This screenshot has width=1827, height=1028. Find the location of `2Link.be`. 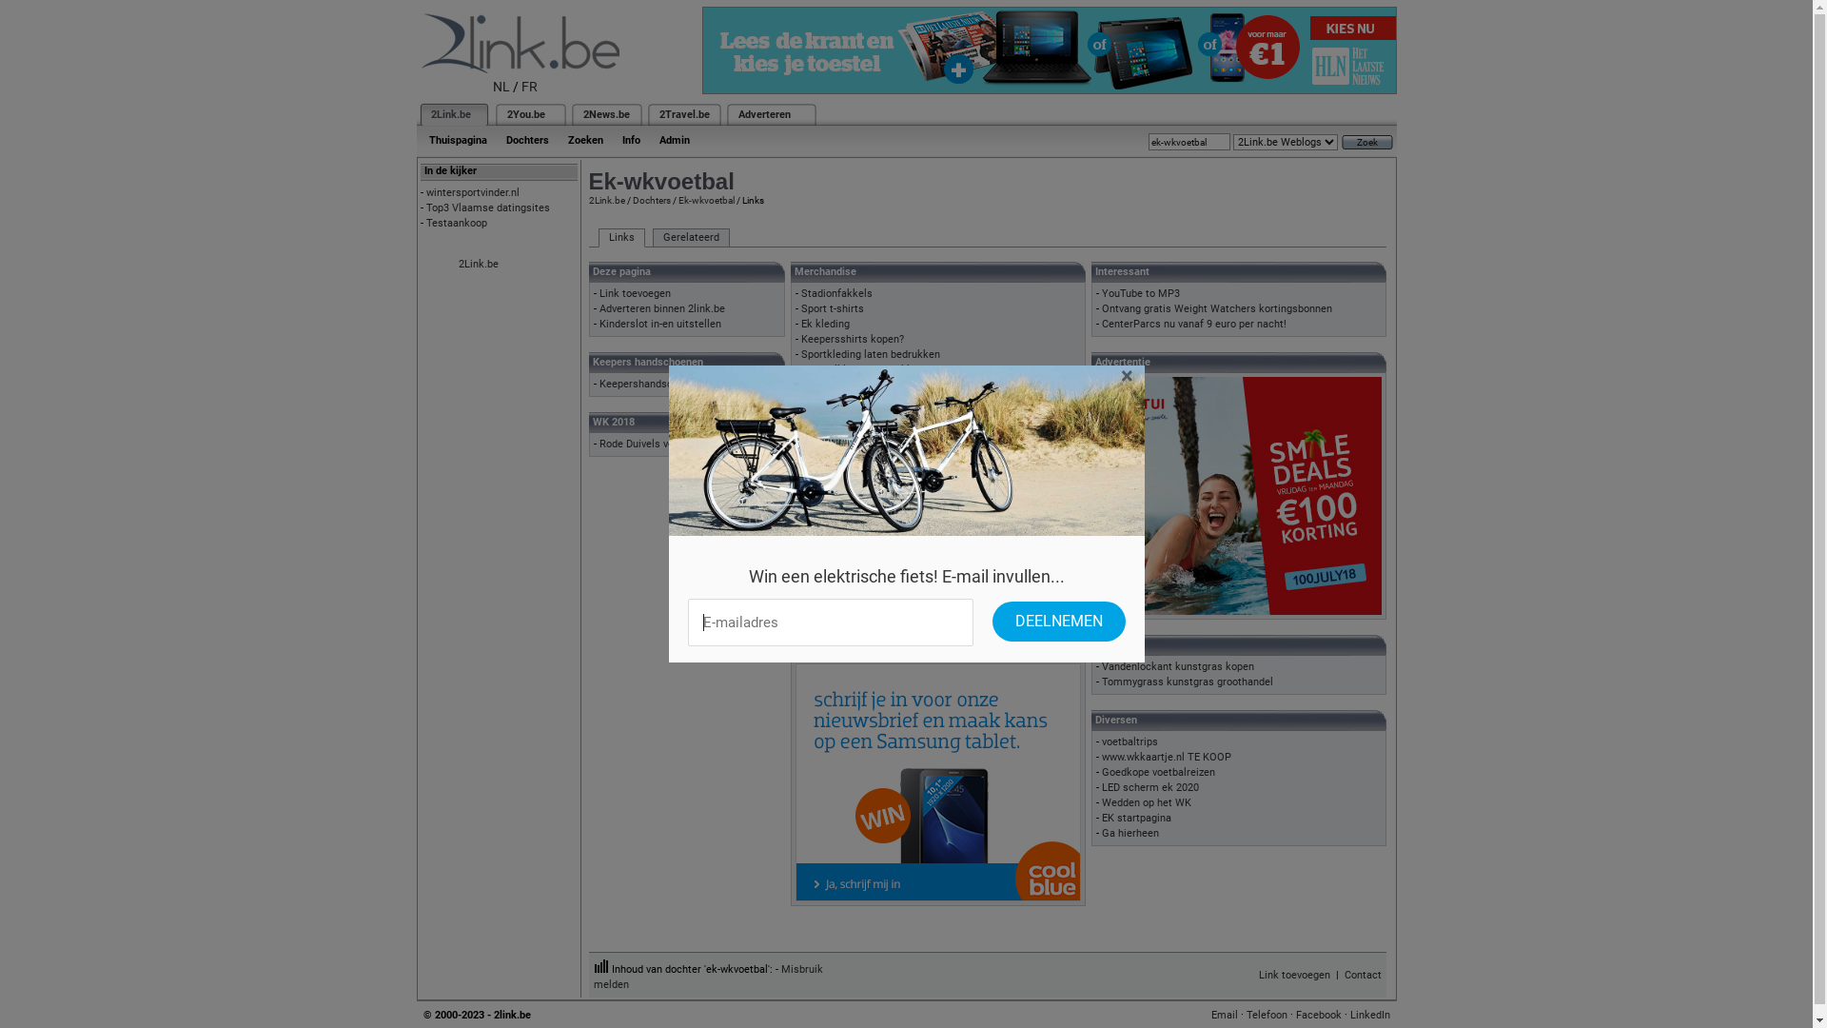

2Link.be is located at coordinates (606, 200).